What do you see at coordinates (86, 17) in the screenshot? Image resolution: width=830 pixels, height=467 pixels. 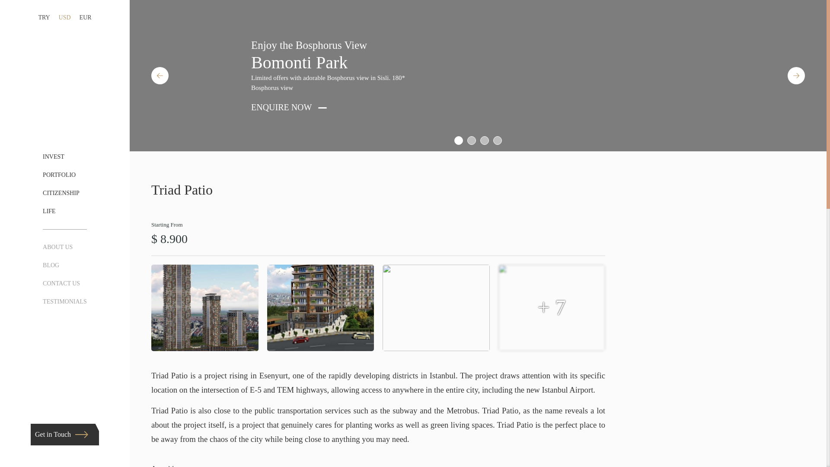 I see `EUR` at bounding box center [86, 17].